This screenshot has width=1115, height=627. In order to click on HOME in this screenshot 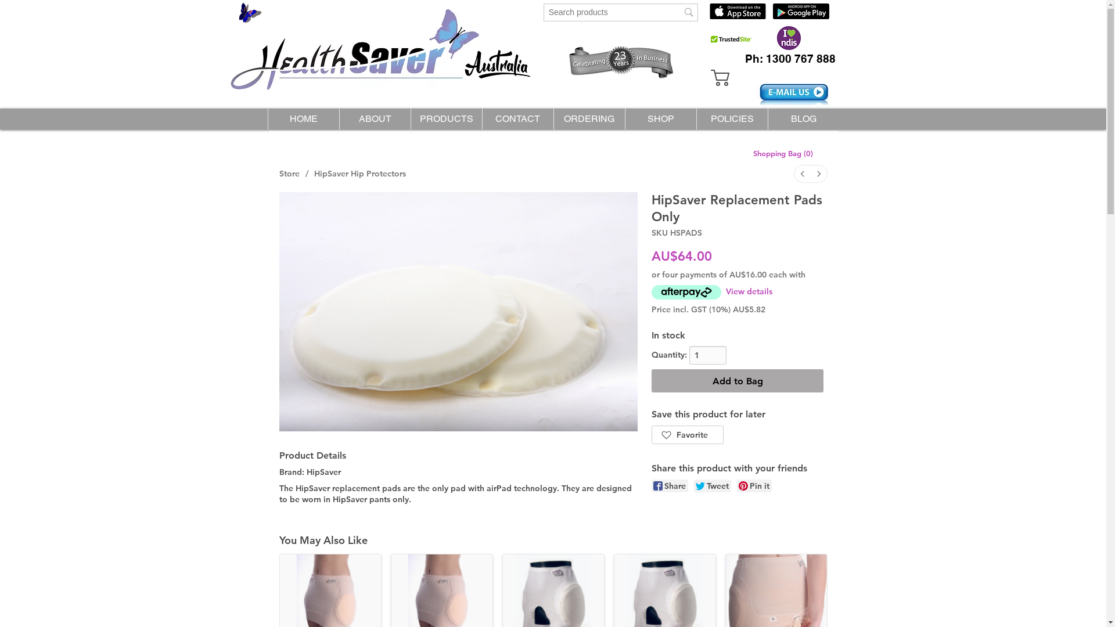, I will do `click(303, 118)`.